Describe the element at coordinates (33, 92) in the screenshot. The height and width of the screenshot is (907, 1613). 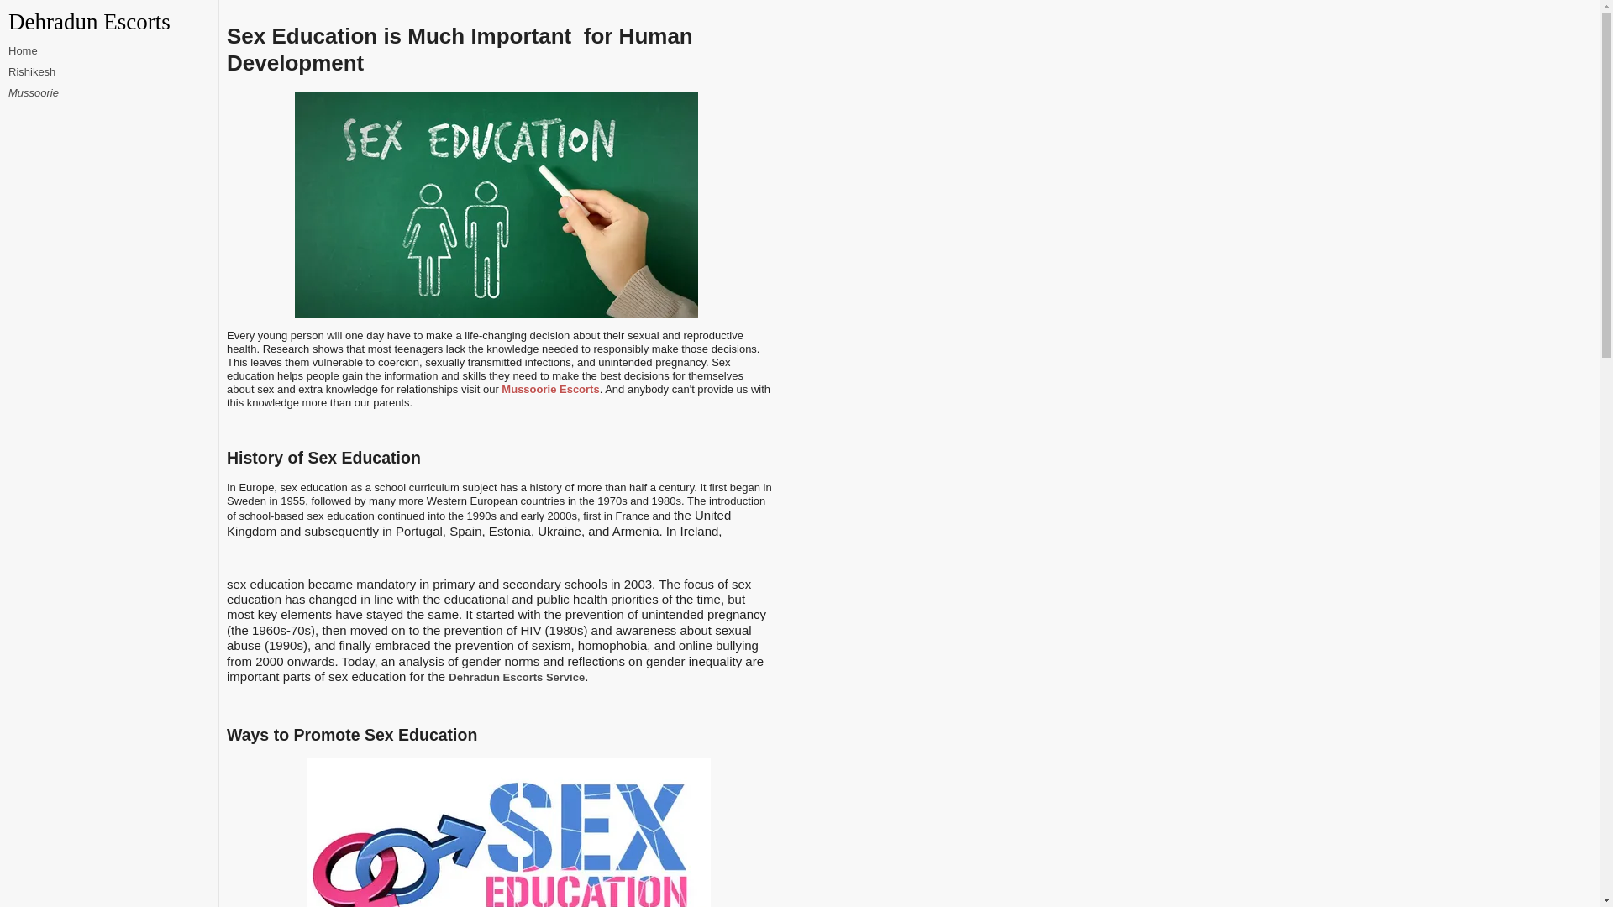
I see `Mussoorie` at that location.